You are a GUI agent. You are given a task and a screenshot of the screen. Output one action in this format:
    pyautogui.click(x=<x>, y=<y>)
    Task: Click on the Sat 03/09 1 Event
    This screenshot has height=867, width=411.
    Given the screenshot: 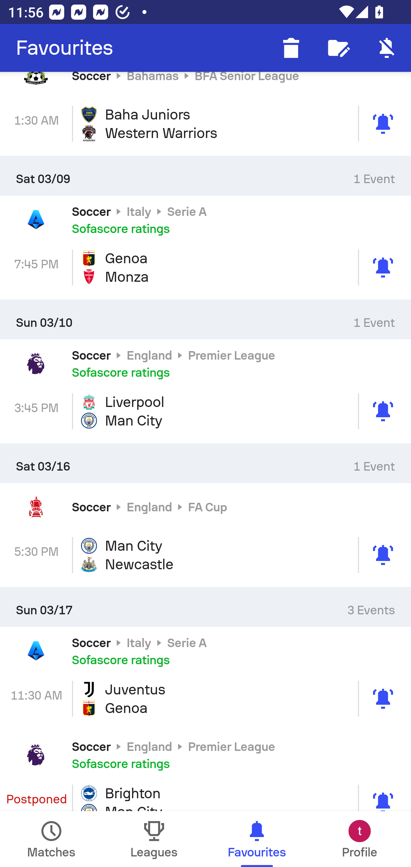 What is the action you would take?
    pyautogui.click(x=205, y=176)
    